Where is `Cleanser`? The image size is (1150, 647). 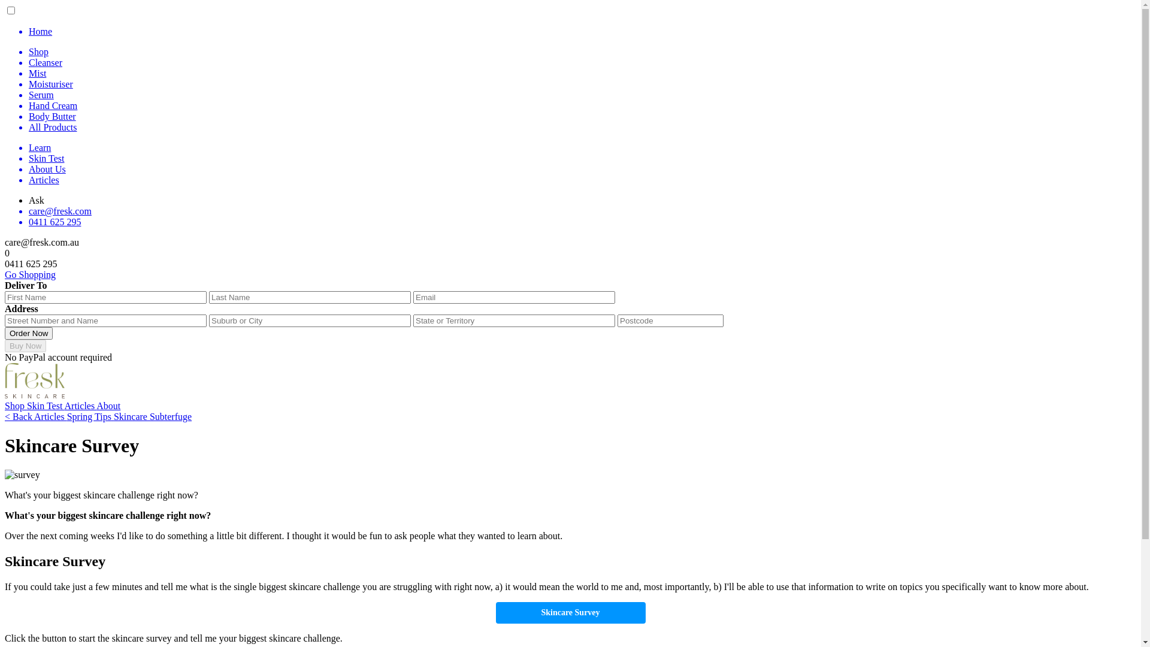 Cleanser is located at coordinates (582, 63).